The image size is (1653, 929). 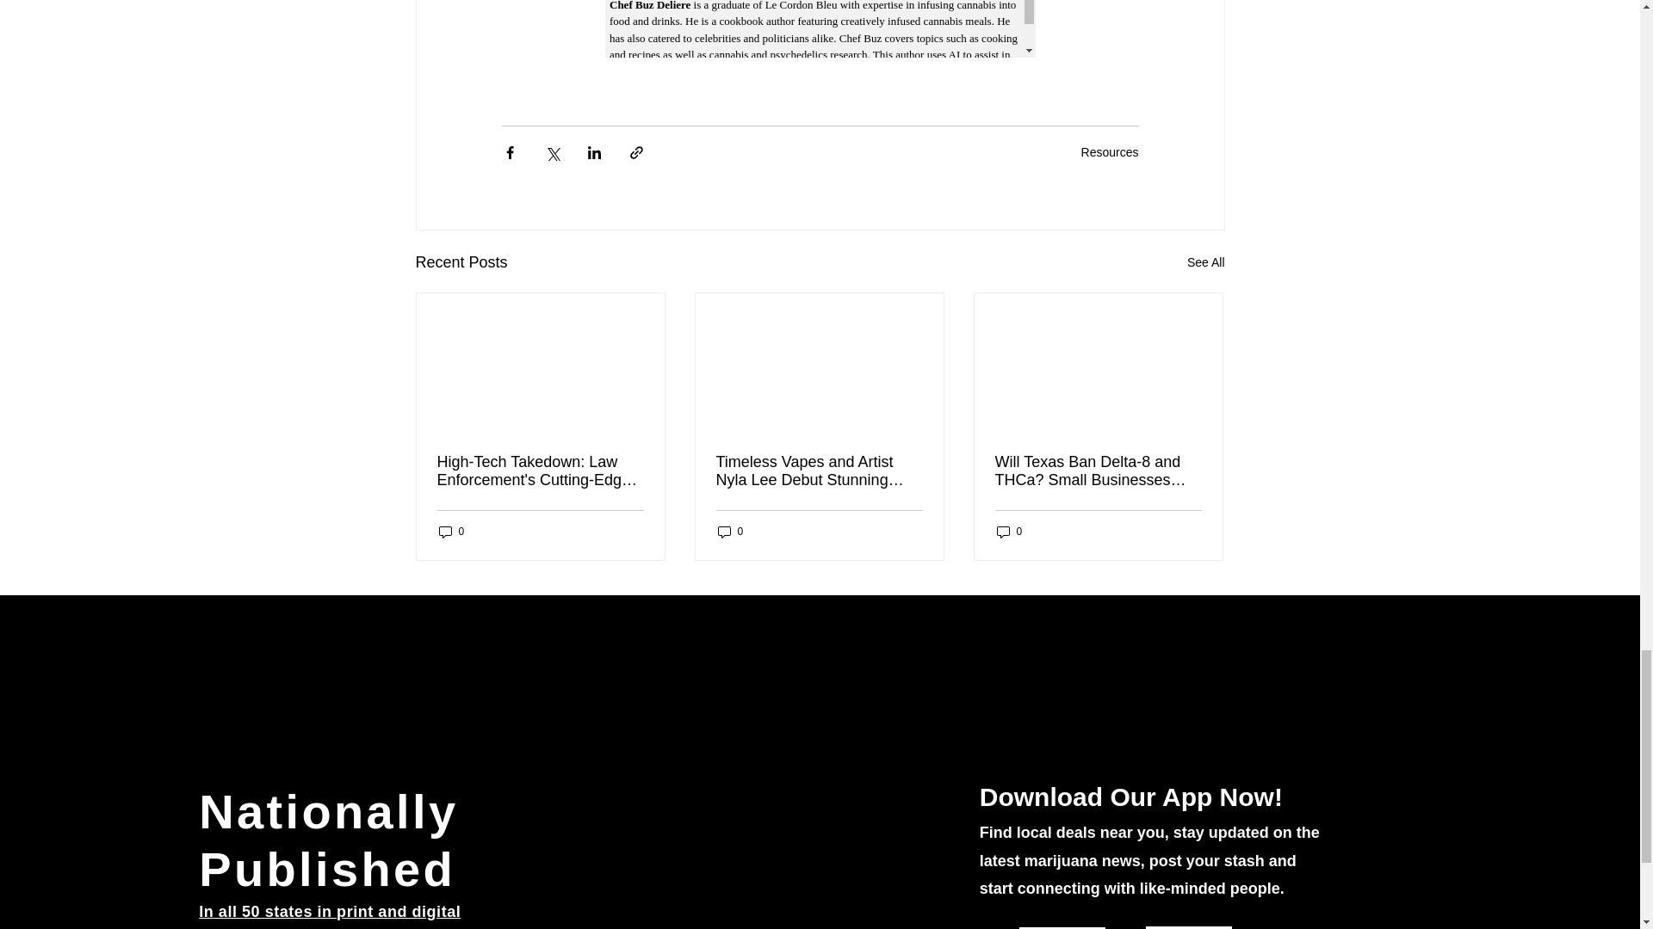 I want to click on 0, so click(x=730, y=532).